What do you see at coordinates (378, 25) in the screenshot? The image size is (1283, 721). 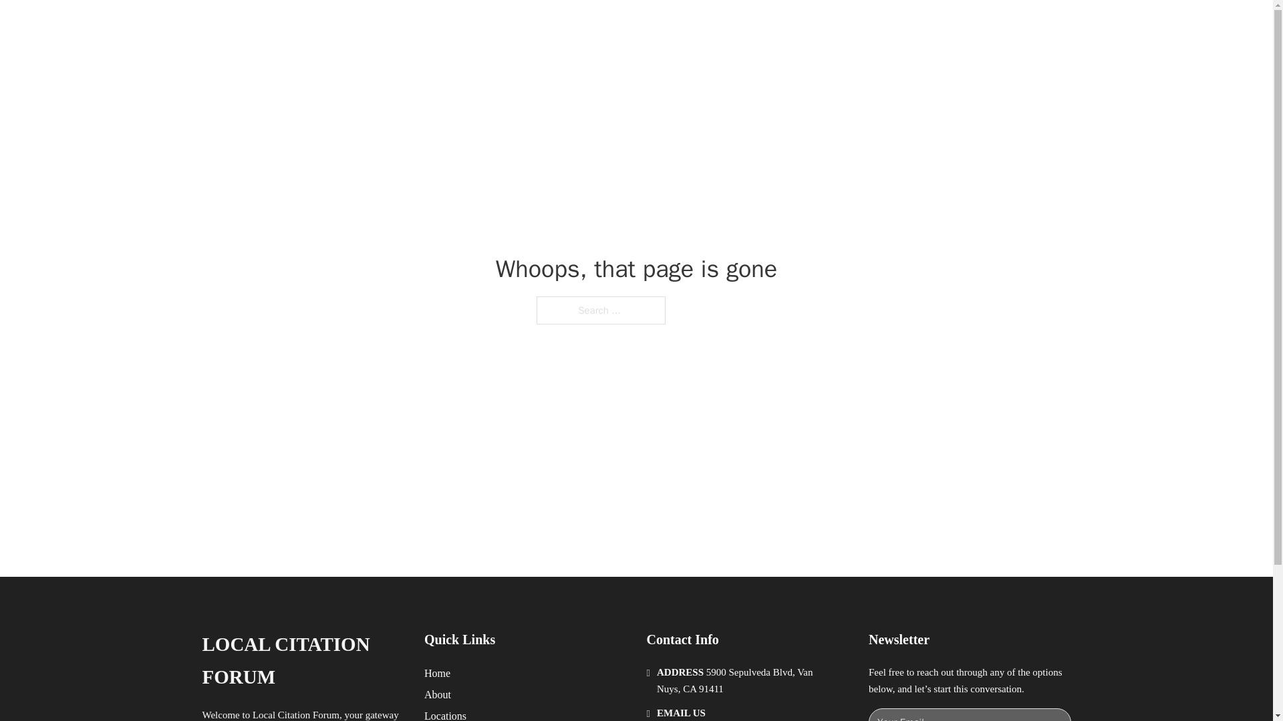 I see `LOCAL CITATION FORUM` at bounding box center [378, 25].